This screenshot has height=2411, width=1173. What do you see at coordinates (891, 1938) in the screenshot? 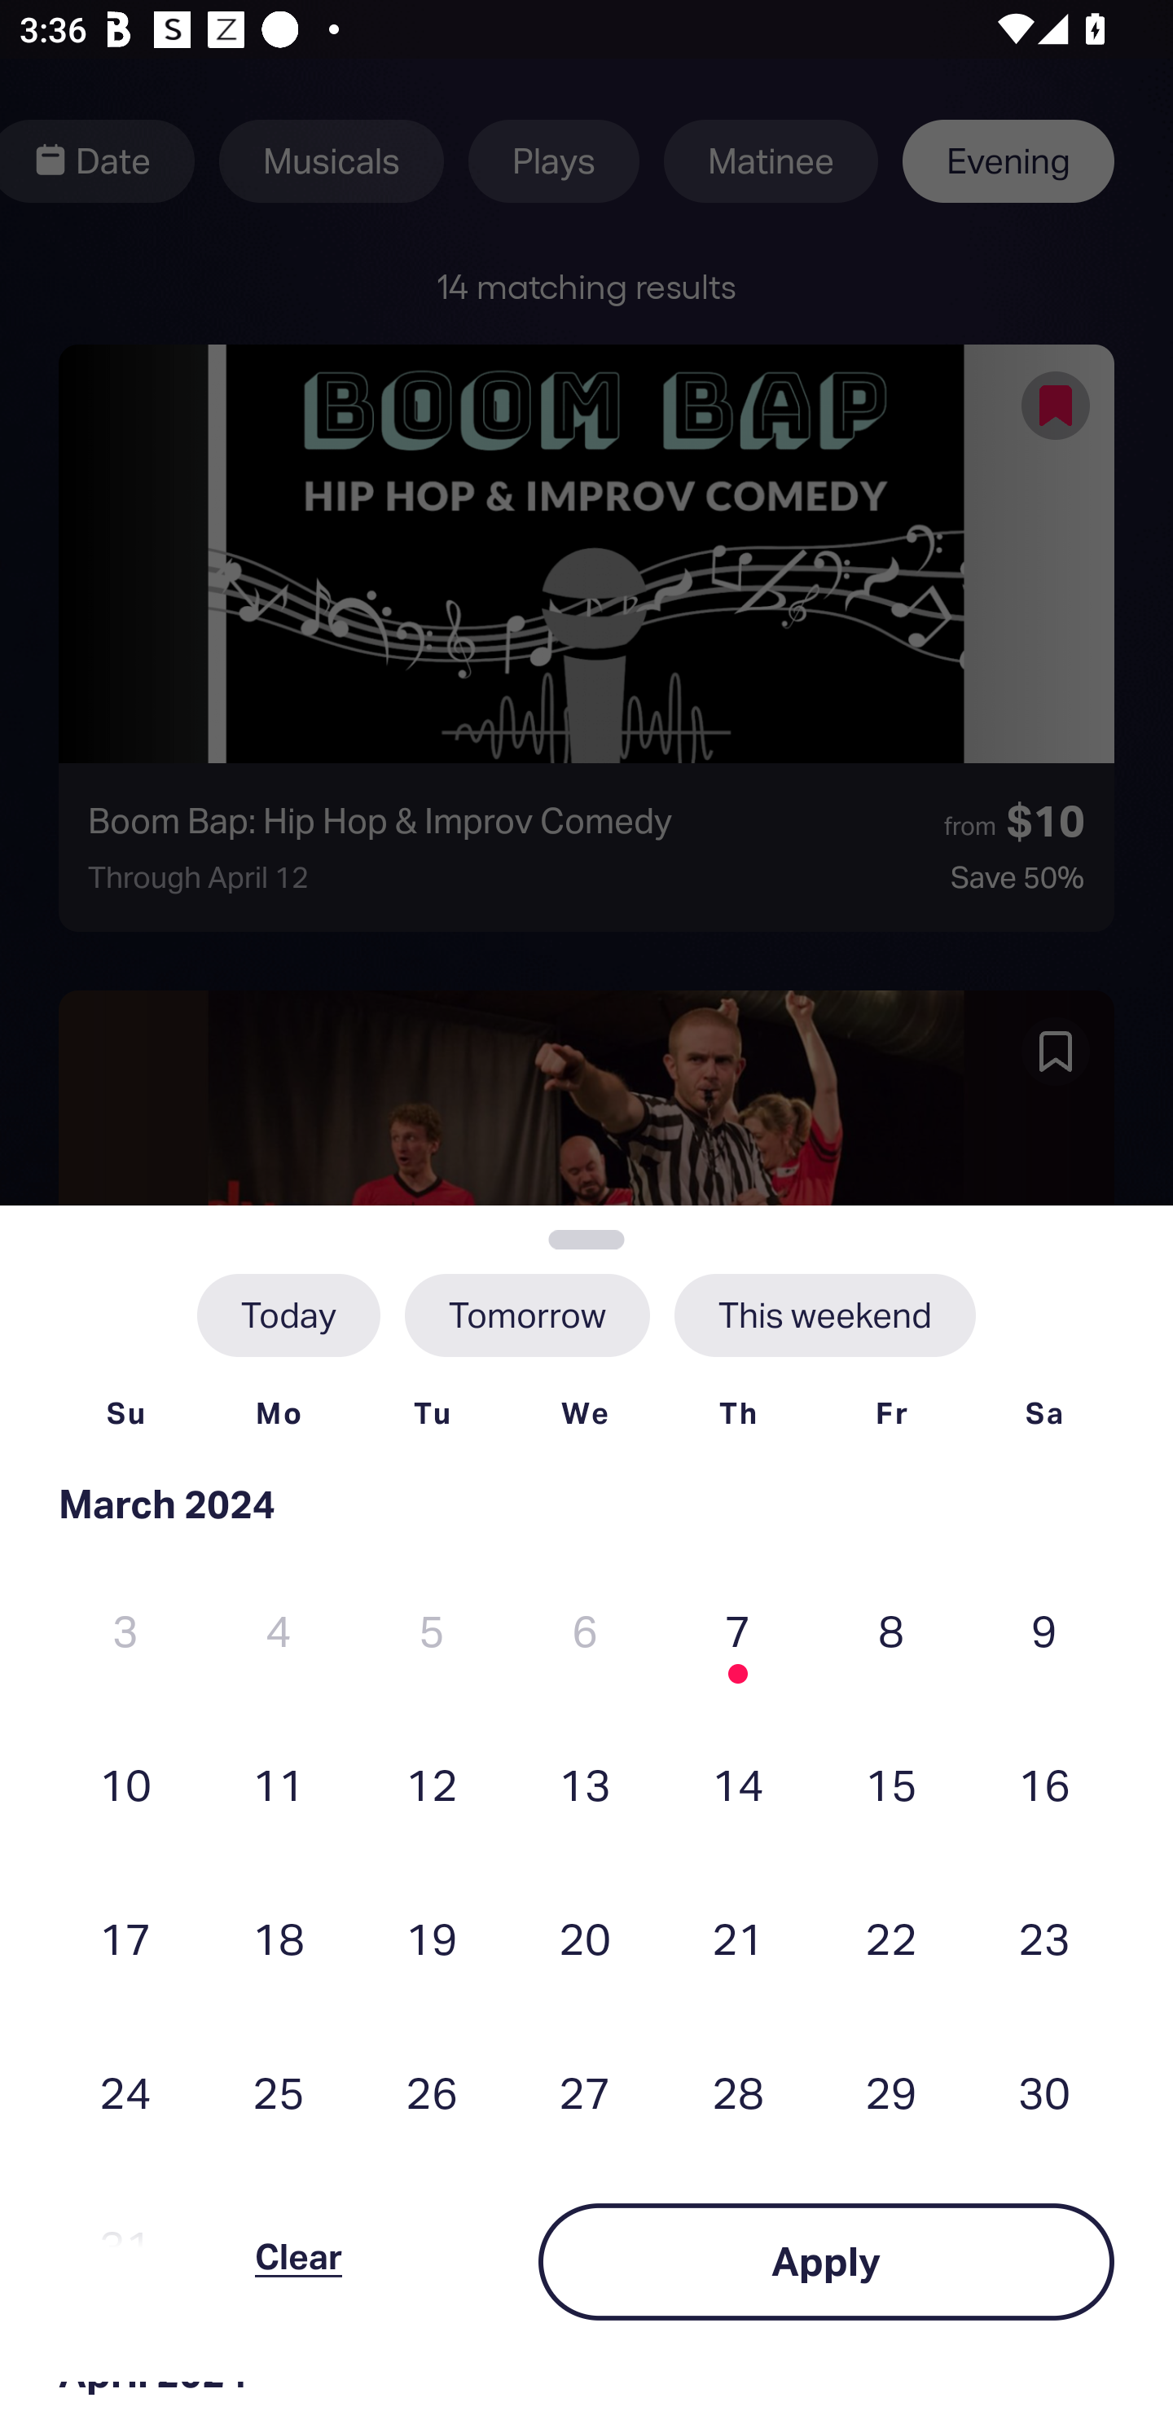
I see `22` at bounding box center [891, 1938].